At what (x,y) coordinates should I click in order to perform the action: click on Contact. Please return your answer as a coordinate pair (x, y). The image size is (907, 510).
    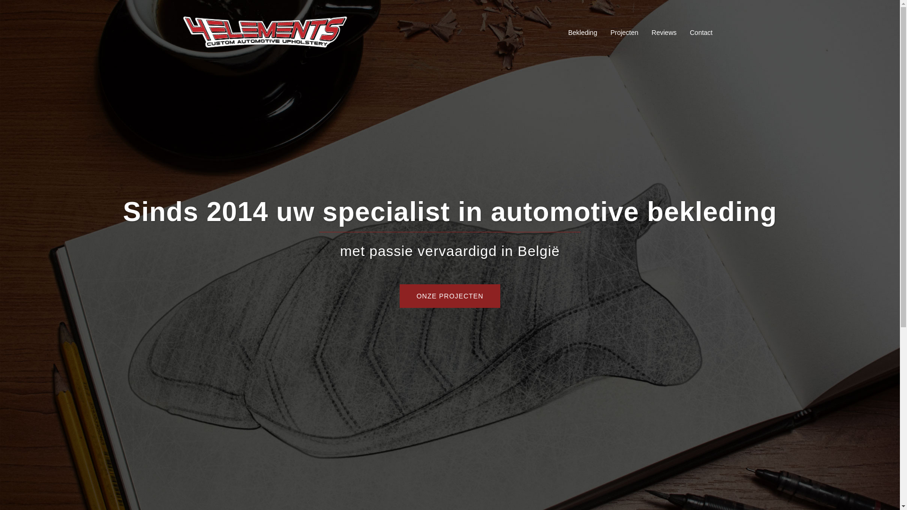
    Looking at the image, I should click on (701, 33).